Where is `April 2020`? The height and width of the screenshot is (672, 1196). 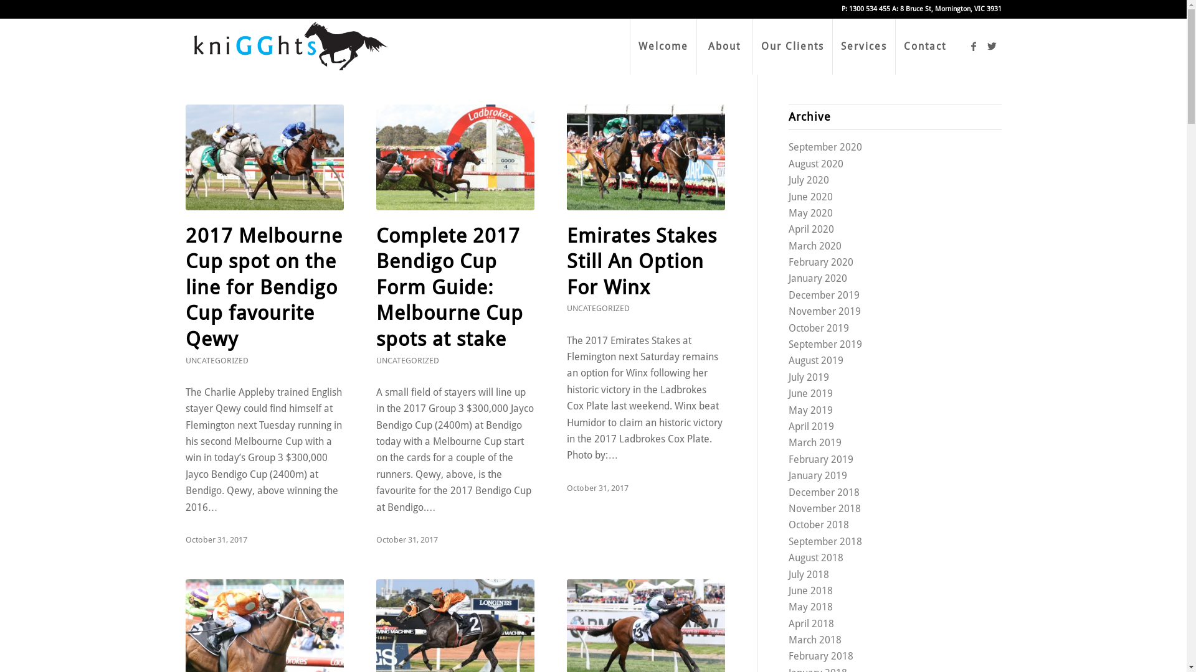
April 2020 is located at coordinates (811, 229).